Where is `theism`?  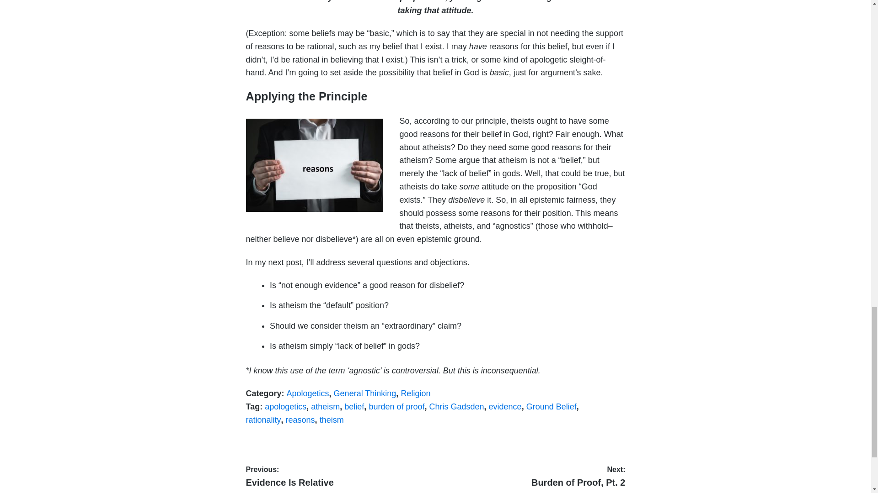
theism is located at coordinates (338, 476).